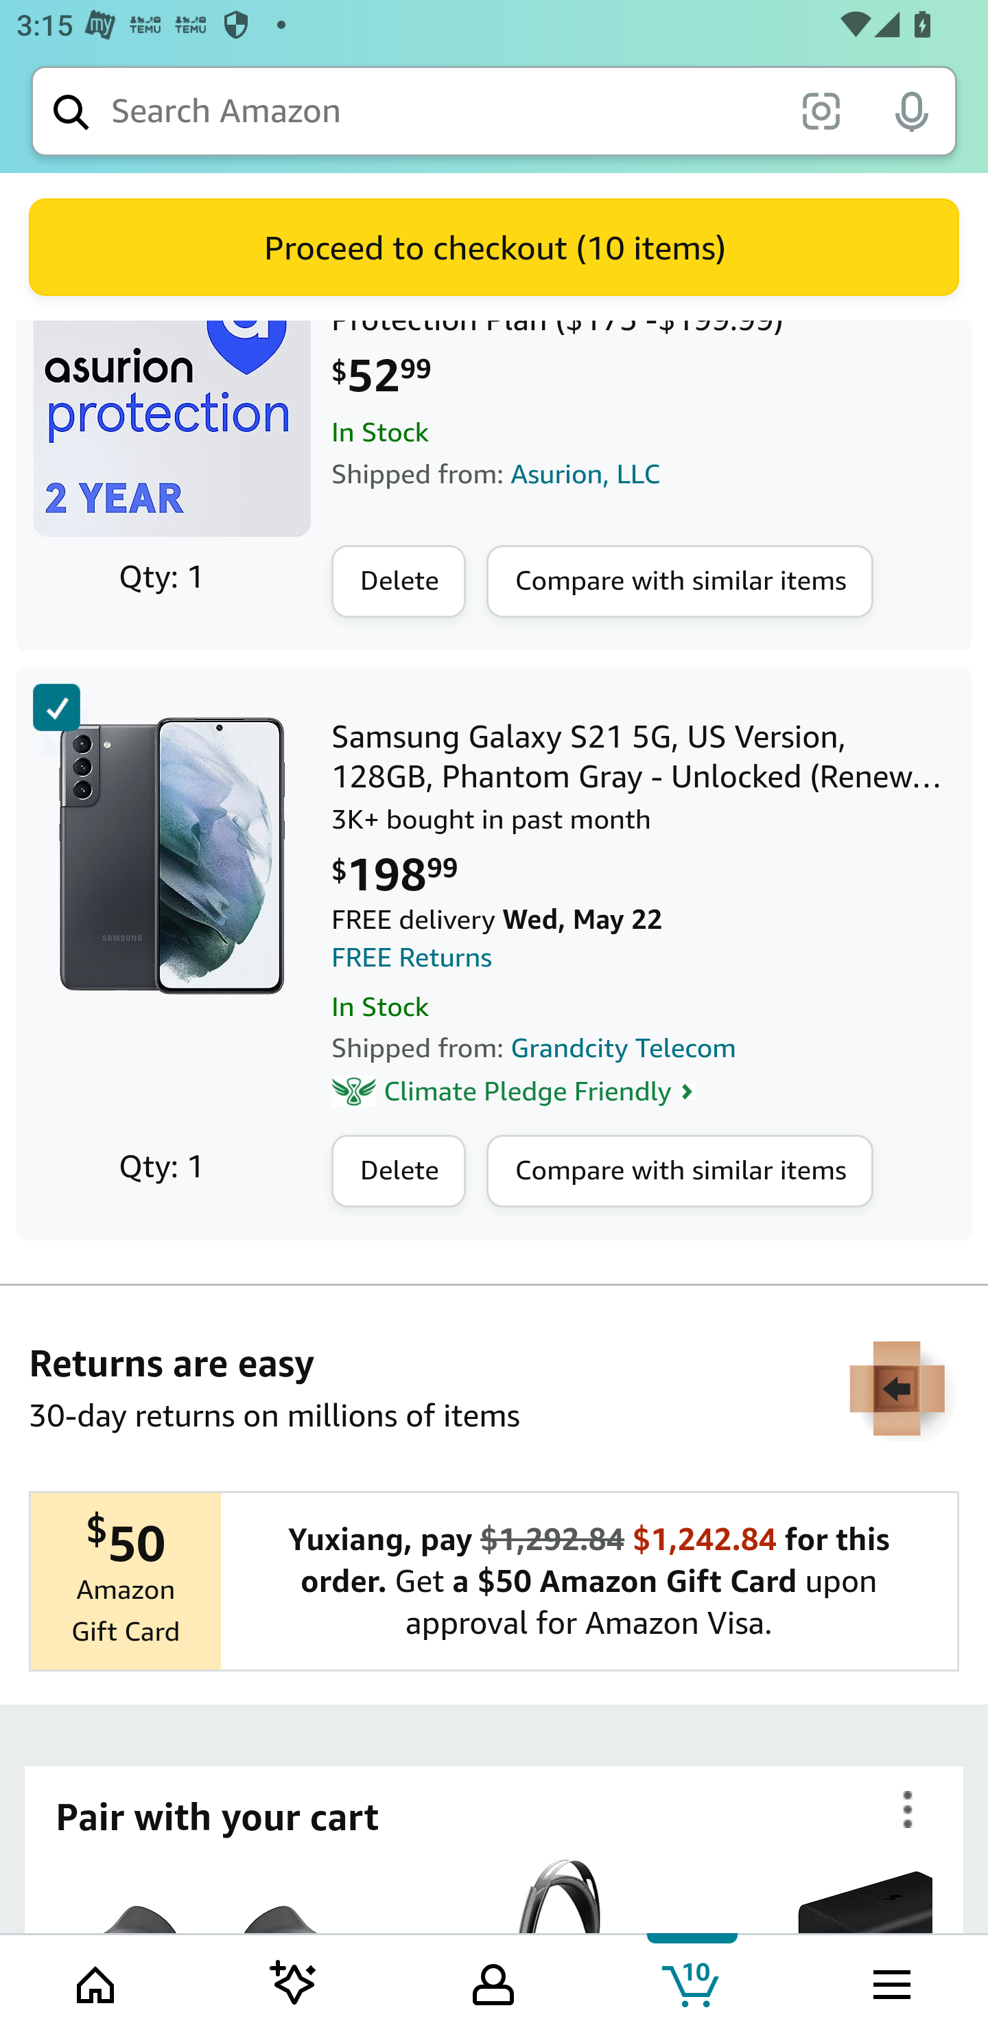 This screenshot has height=2032, width=988. Describe the element at coordinates (680, 583) in the screenshot. I see `Compare with similar items` at that location.